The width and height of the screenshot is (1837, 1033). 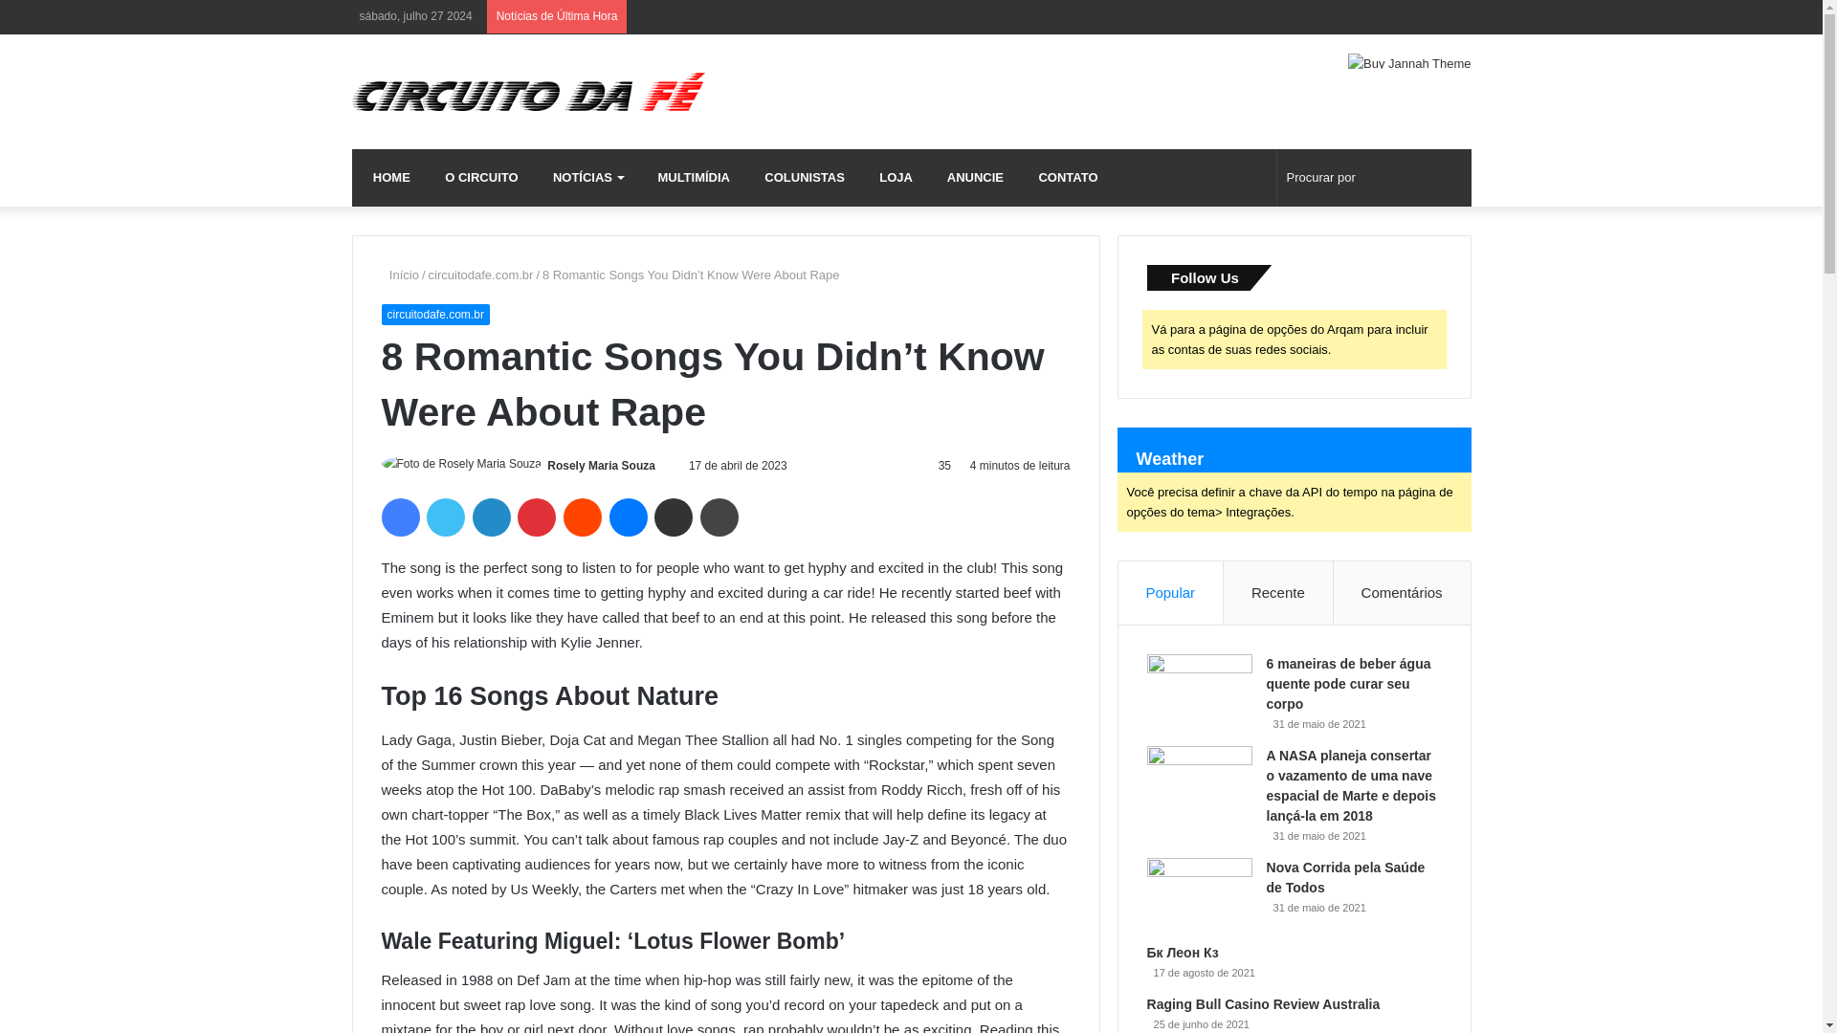 I want to click on Twitter, so click(x=445, y=516).